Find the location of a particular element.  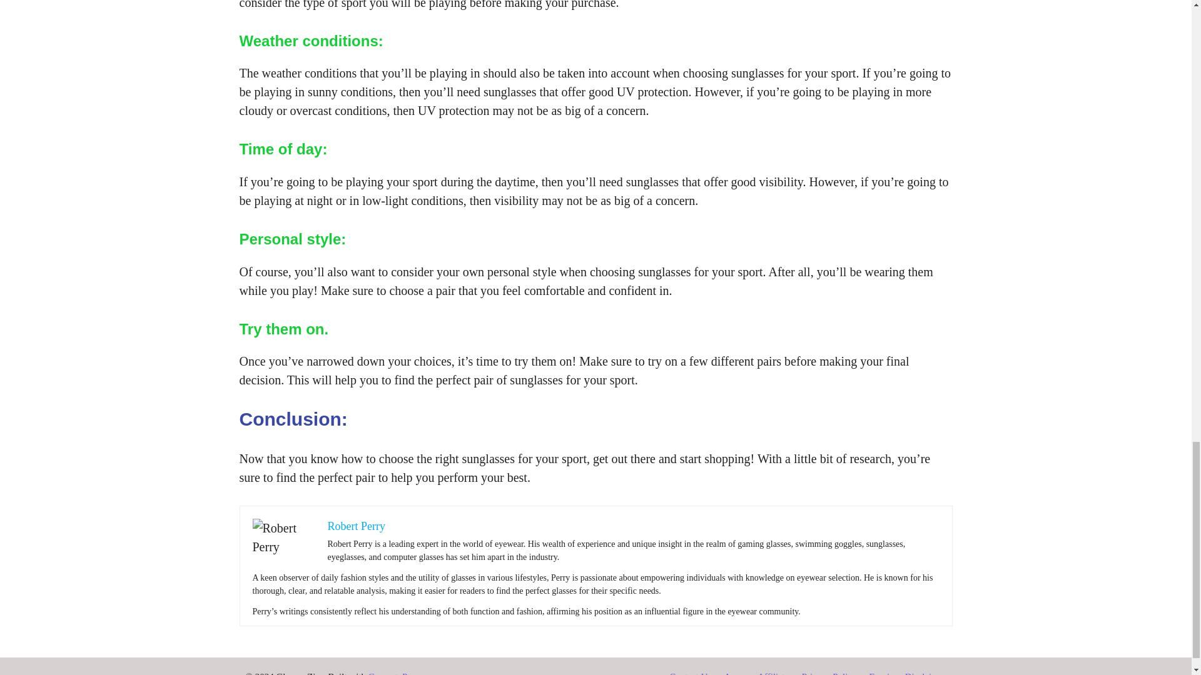

Amazon Affiliate is located at coordinates (756, 673).